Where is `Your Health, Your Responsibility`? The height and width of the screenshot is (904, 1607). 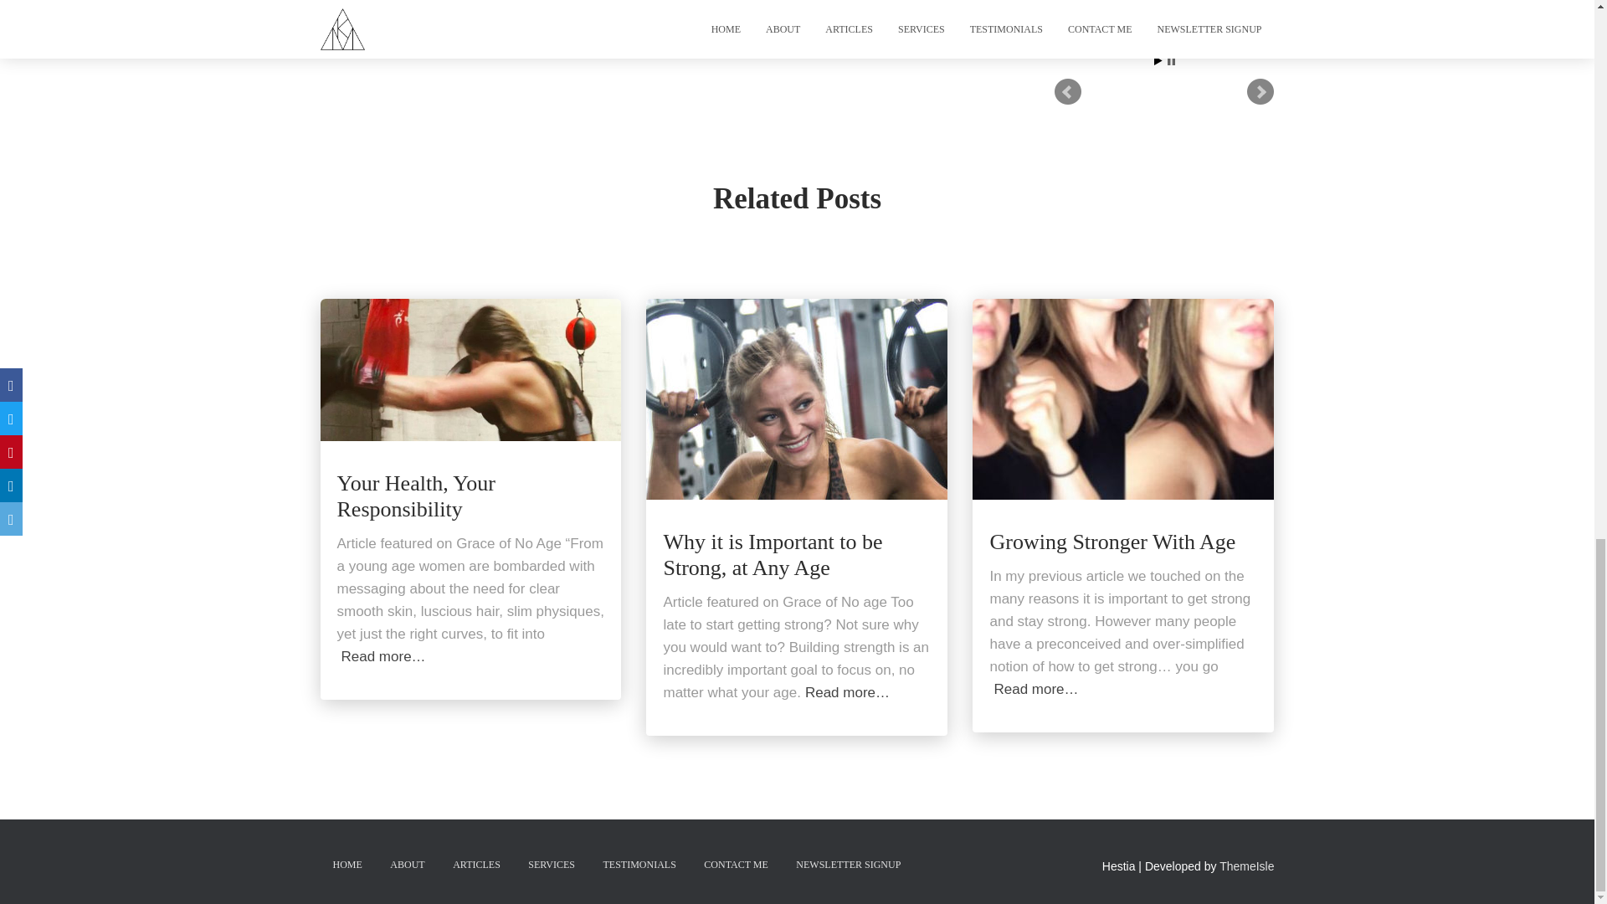
Your Health, Your Responsibility is located at coordinates (470, 369).